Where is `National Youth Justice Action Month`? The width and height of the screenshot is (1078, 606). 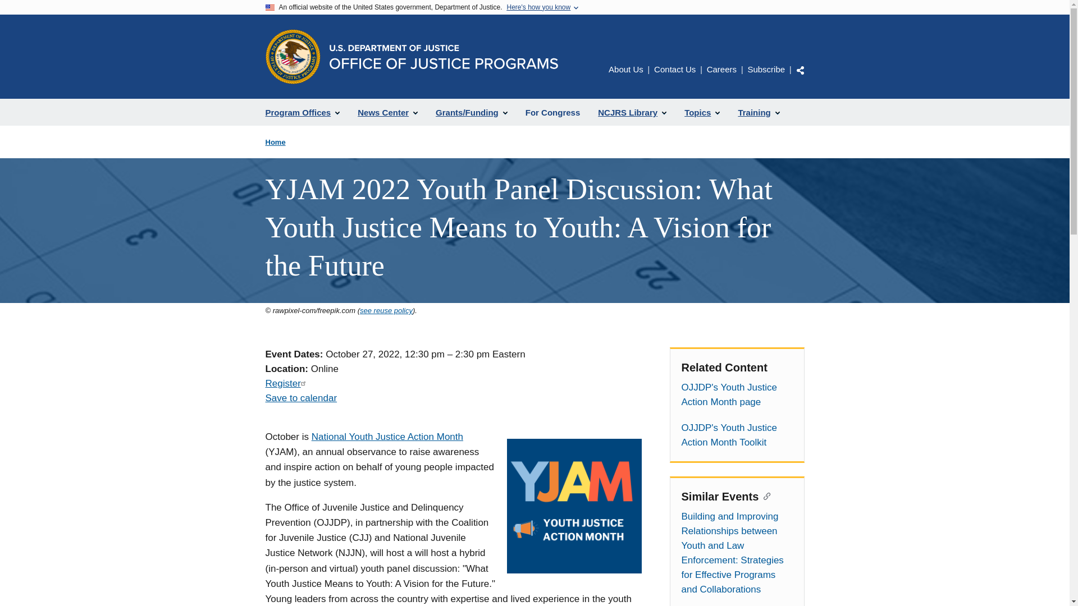 National Youth Justice Action Month is located at coordinates (387, 437).